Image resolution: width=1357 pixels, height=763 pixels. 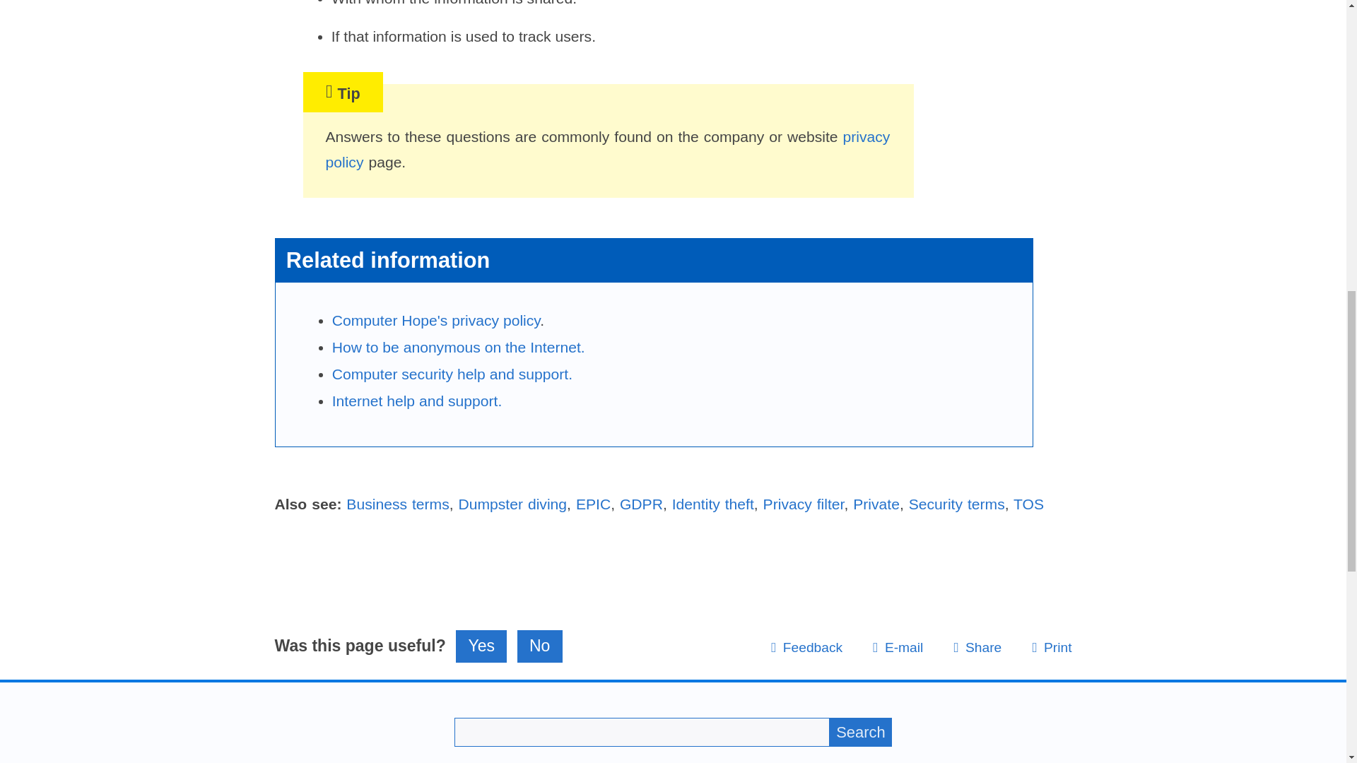 What do you see at coordinates (1052, 647) in the screenshot?
I see `Print` at bounding box center [1052, 647].